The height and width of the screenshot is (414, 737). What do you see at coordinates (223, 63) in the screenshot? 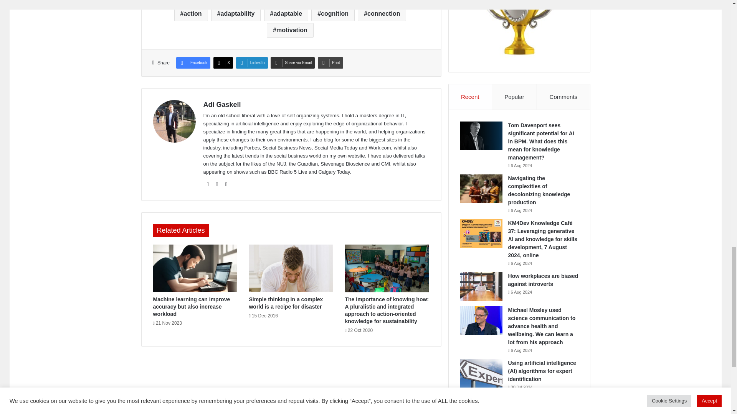
I see `X` at bounding box center [223, 63].